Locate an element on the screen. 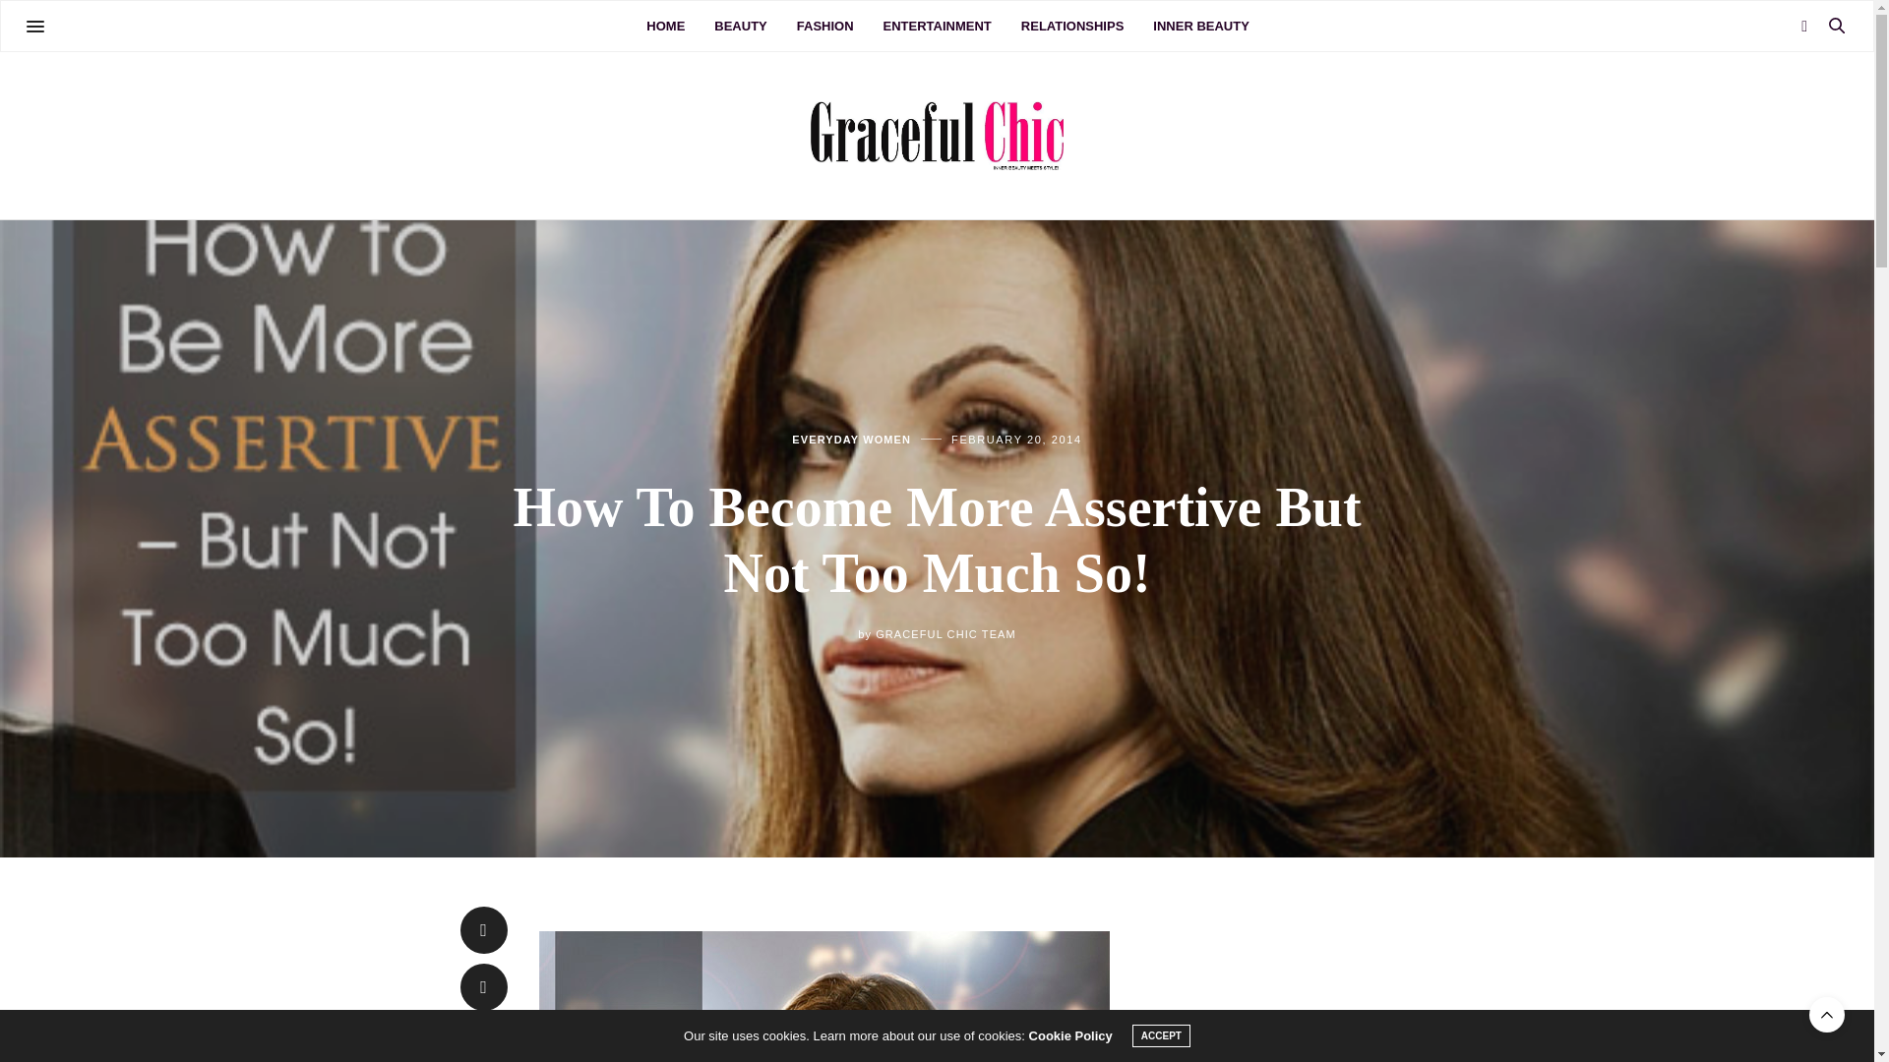  RELATIONSHIPS is located at coordinates (1072, 26).